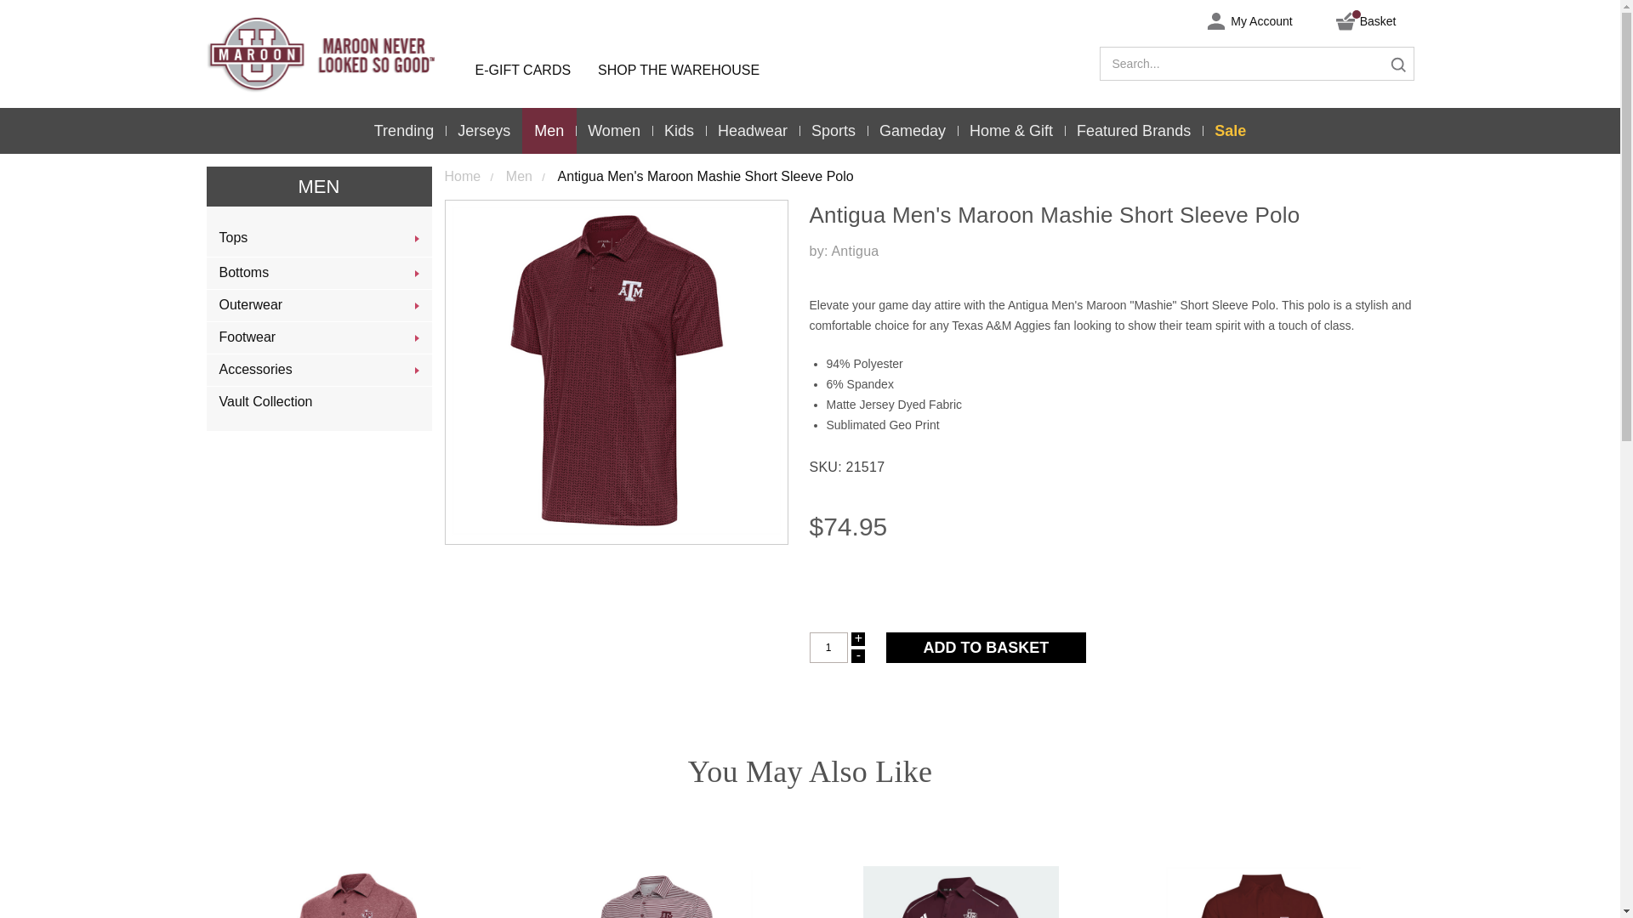 The height and width of the screenshot is (918, 1633). I want to click on Add To Basket, so click(987, 648).